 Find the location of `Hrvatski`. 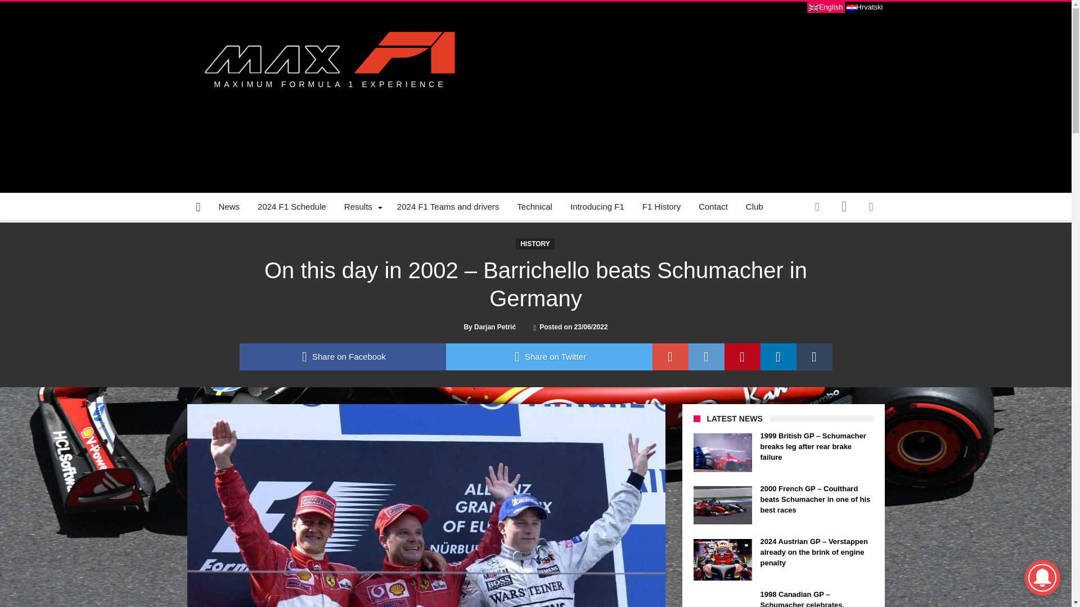

Hrvatski is located at coordinates (864, 7).